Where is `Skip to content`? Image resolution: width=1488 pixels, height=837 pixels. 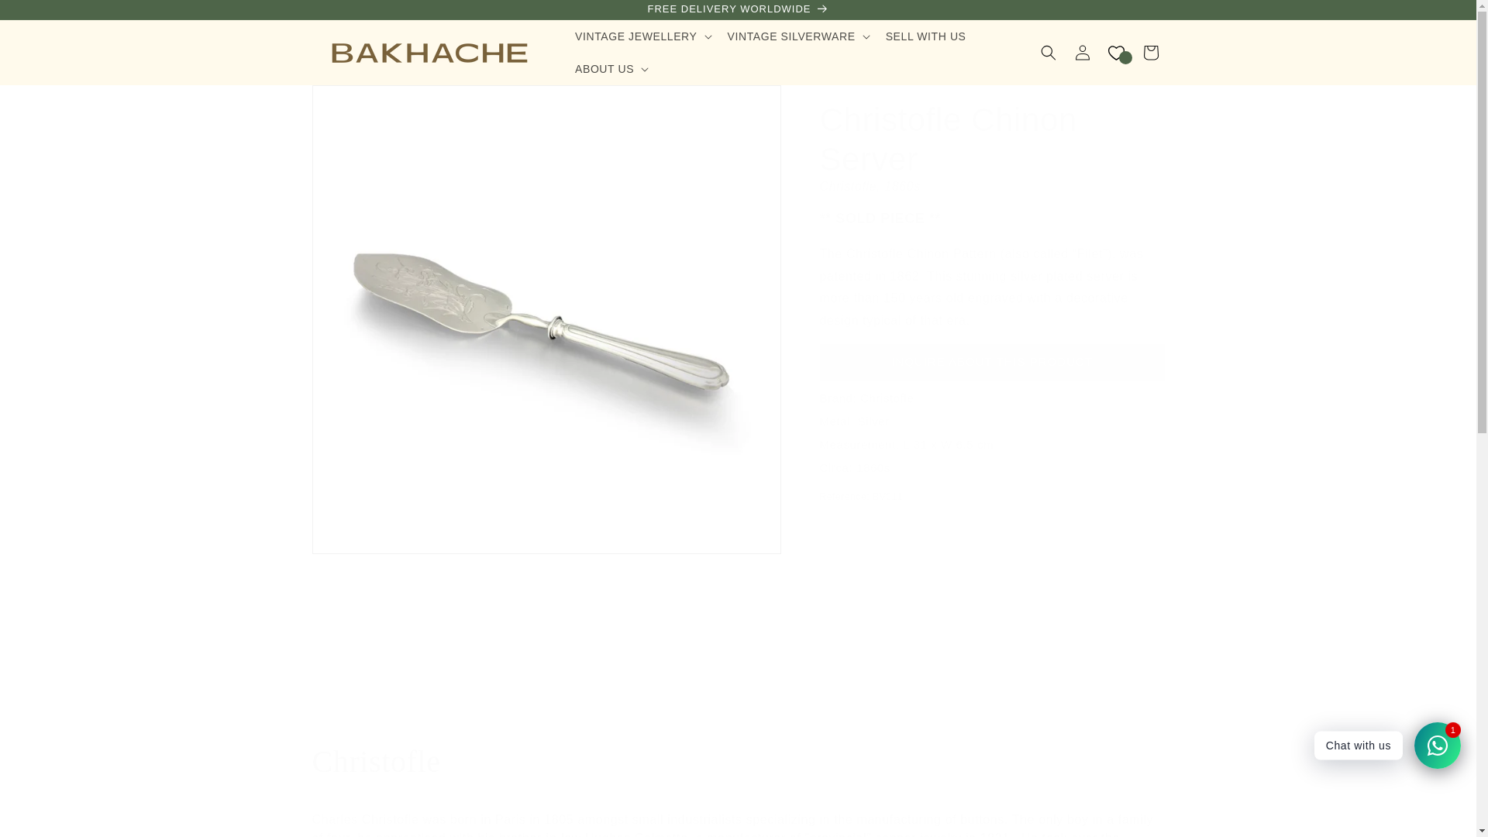
Skip to content is located at coordinates (46, 18).